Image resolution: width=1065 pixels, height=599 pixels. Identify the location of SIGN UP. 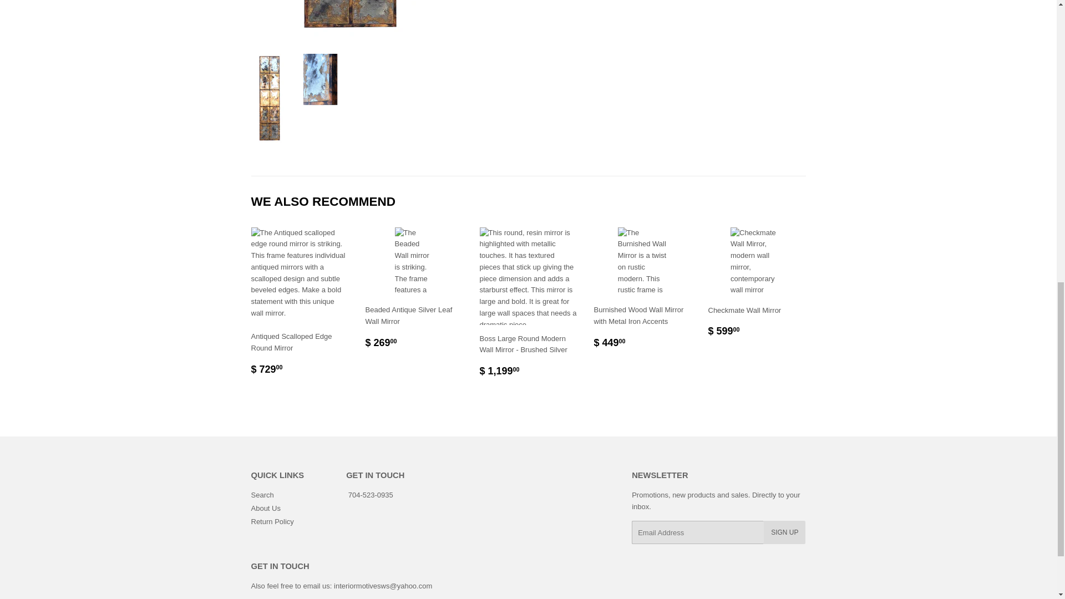
(784, 532).